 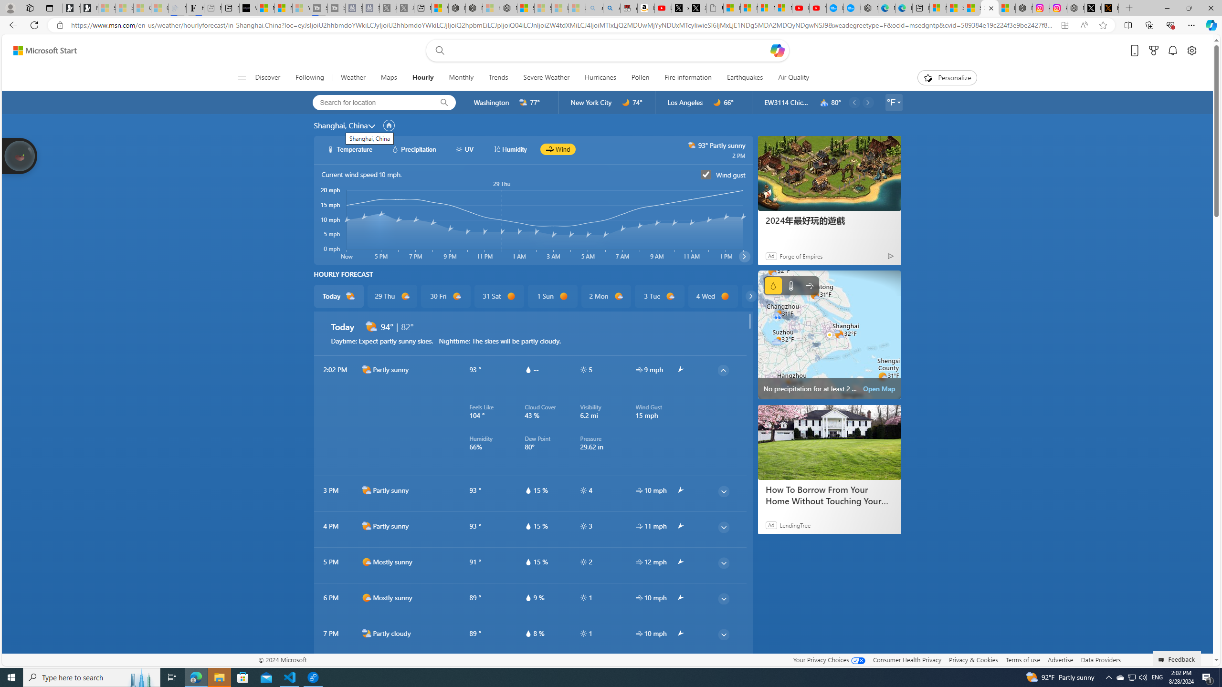 I want to click on Hurricanes, so click(x=600, y=78).